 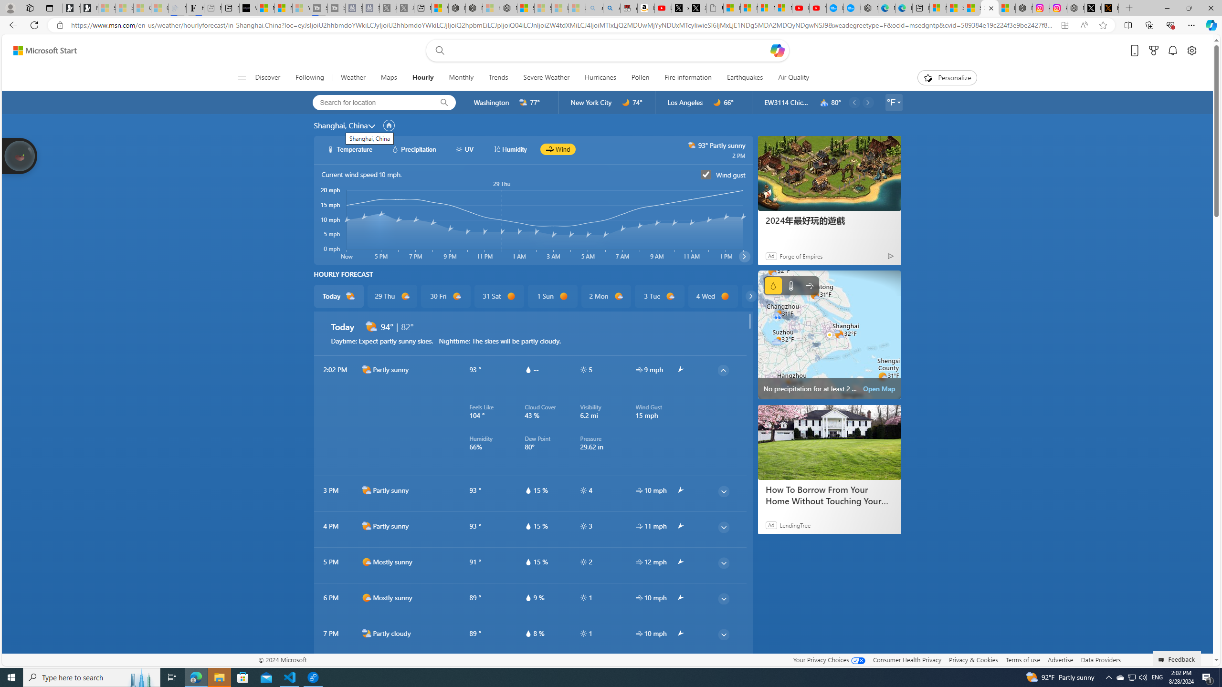 I want to click on Hurricanes, so click(x=600, y=78).